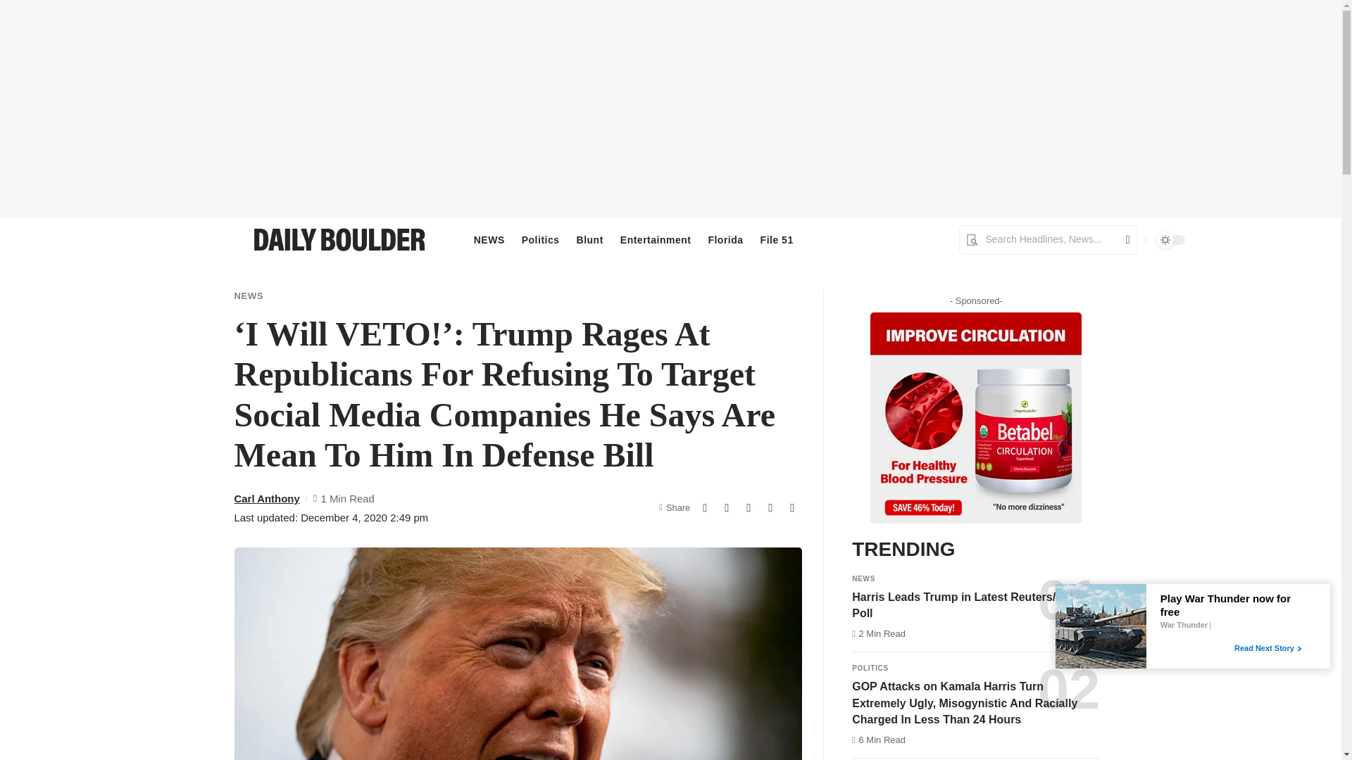 The height and width of the screenshot is (760, 1352). Describe the element at coordinates (590, 240) in the screenshot. I see `Blunt` at that location.